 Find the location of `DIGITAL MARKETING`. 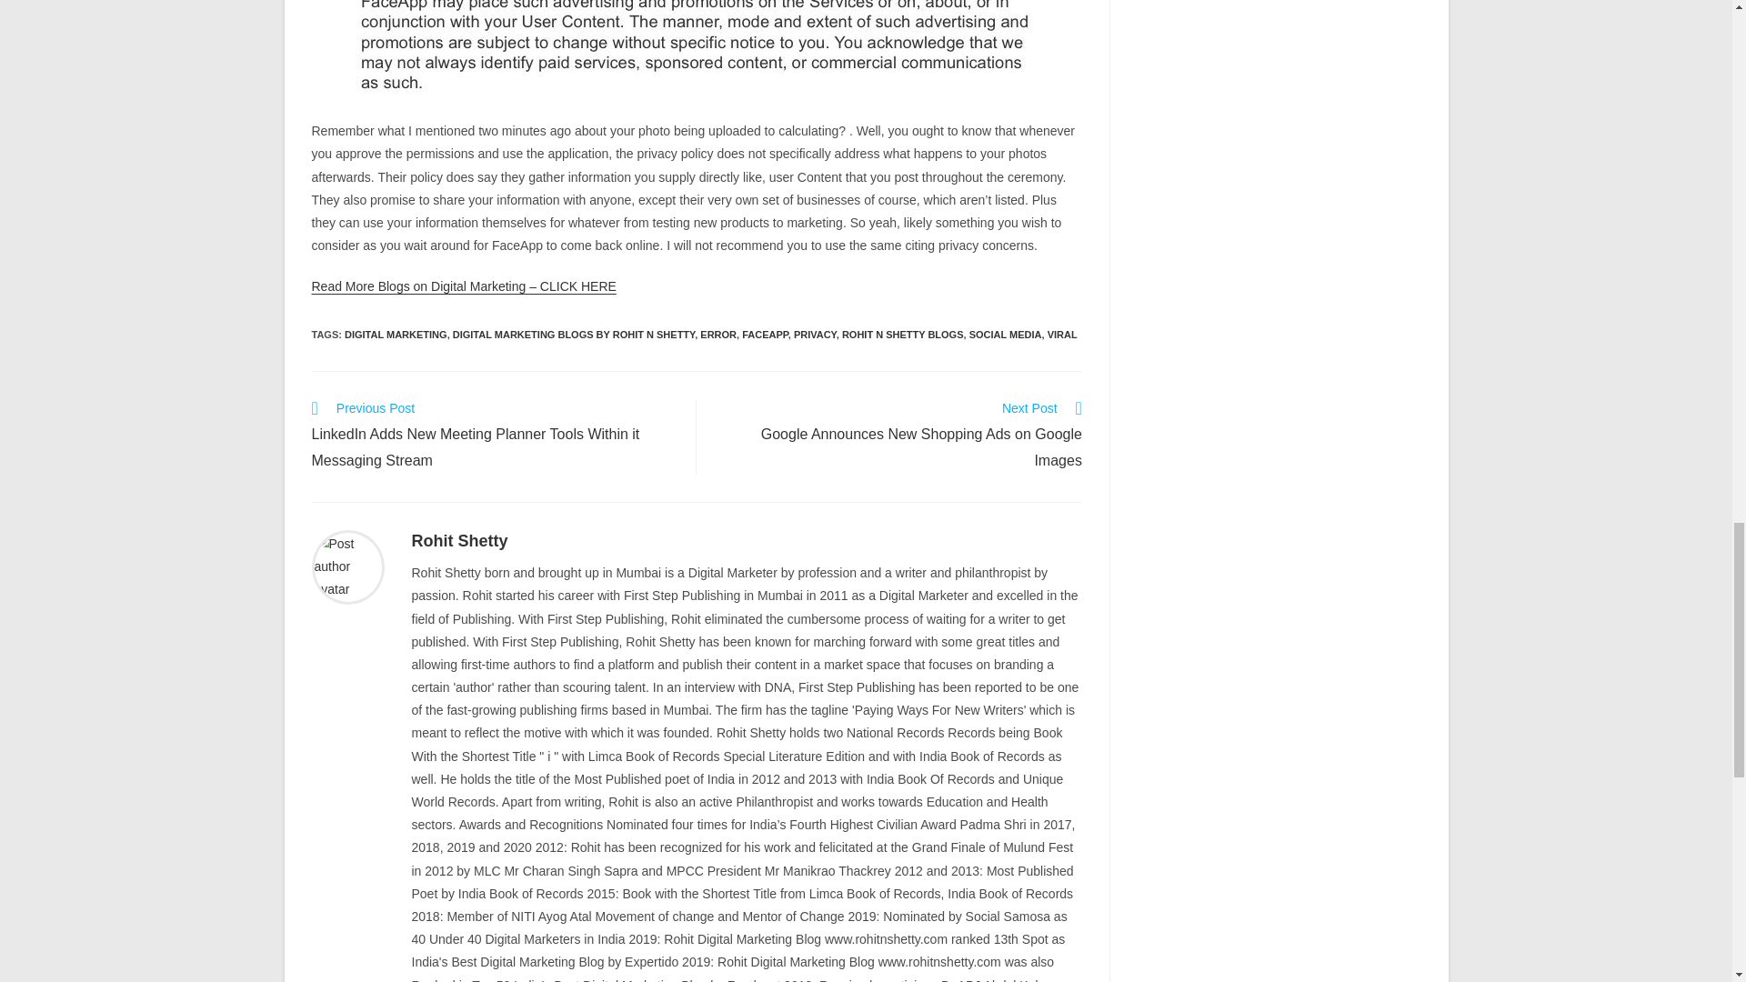

DIGITAL MARKETING is located at coordinates (395, 334).